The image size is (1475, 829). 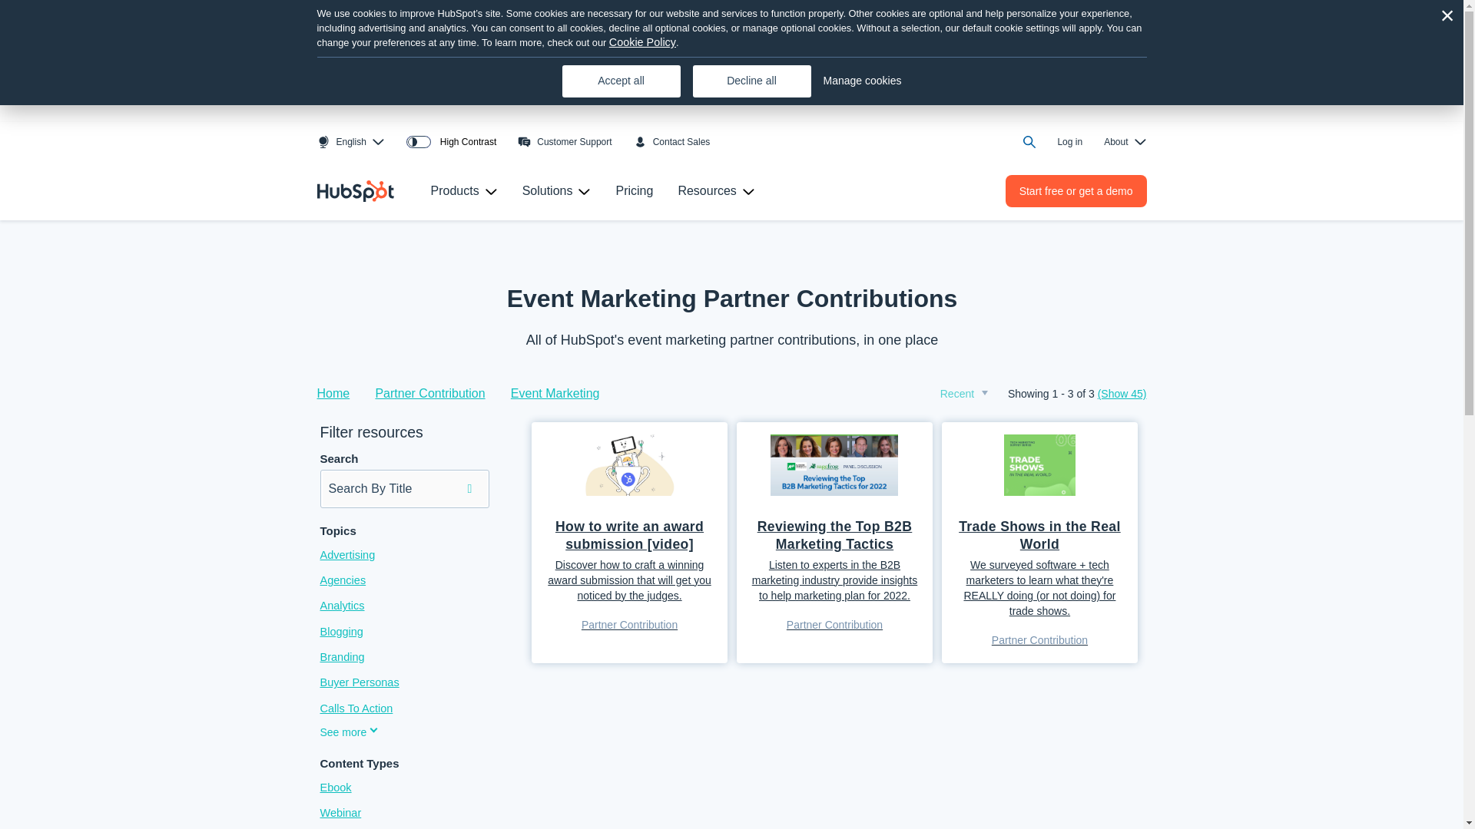 What do you see at coordinates (1115, 141) in the screenshot?
I see `About` at bounding box center [1115, 141].